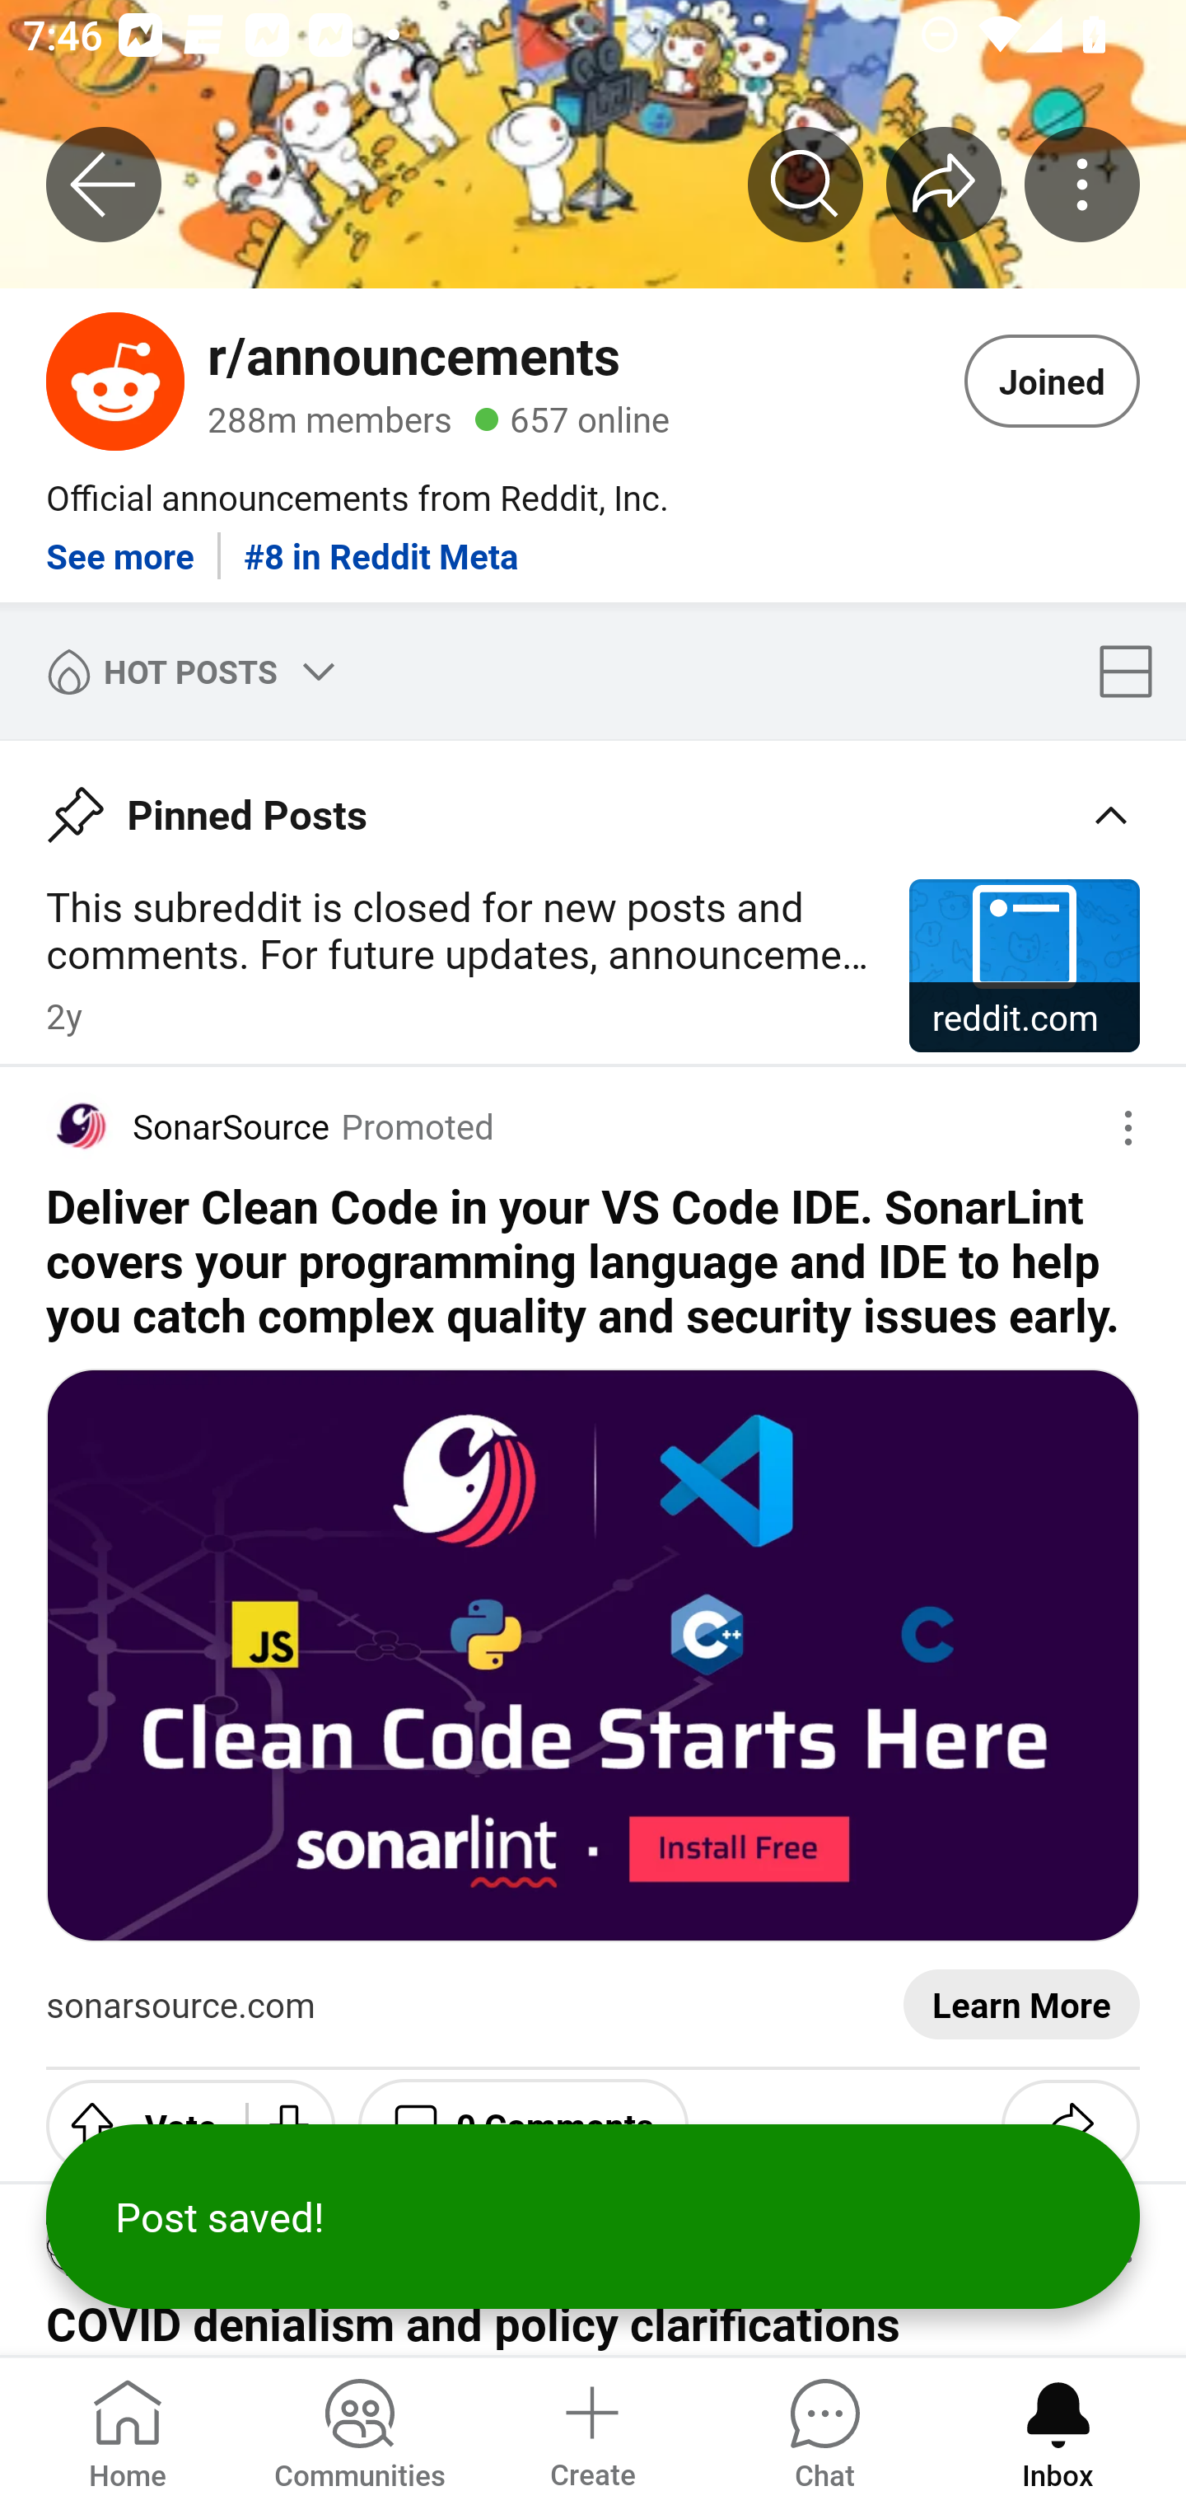 Image resolution: width=1186 pixels, height=2505 pixels. Describe the element at coordinates (593, 803) in the screenshot. I see `Pin Pinned Posts Caret` at that location.